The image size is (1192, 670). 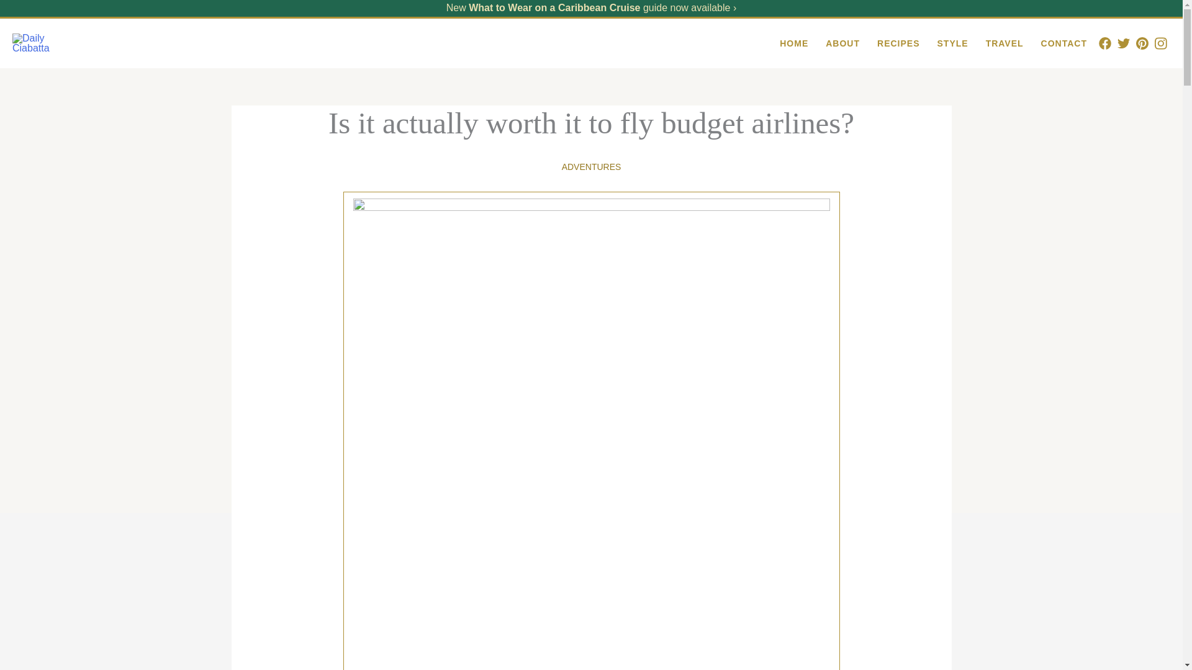 What do you see at coordinates (1063, 43) in the screenshot?
I see `CONTACT` at bounding box center [1063, 43].